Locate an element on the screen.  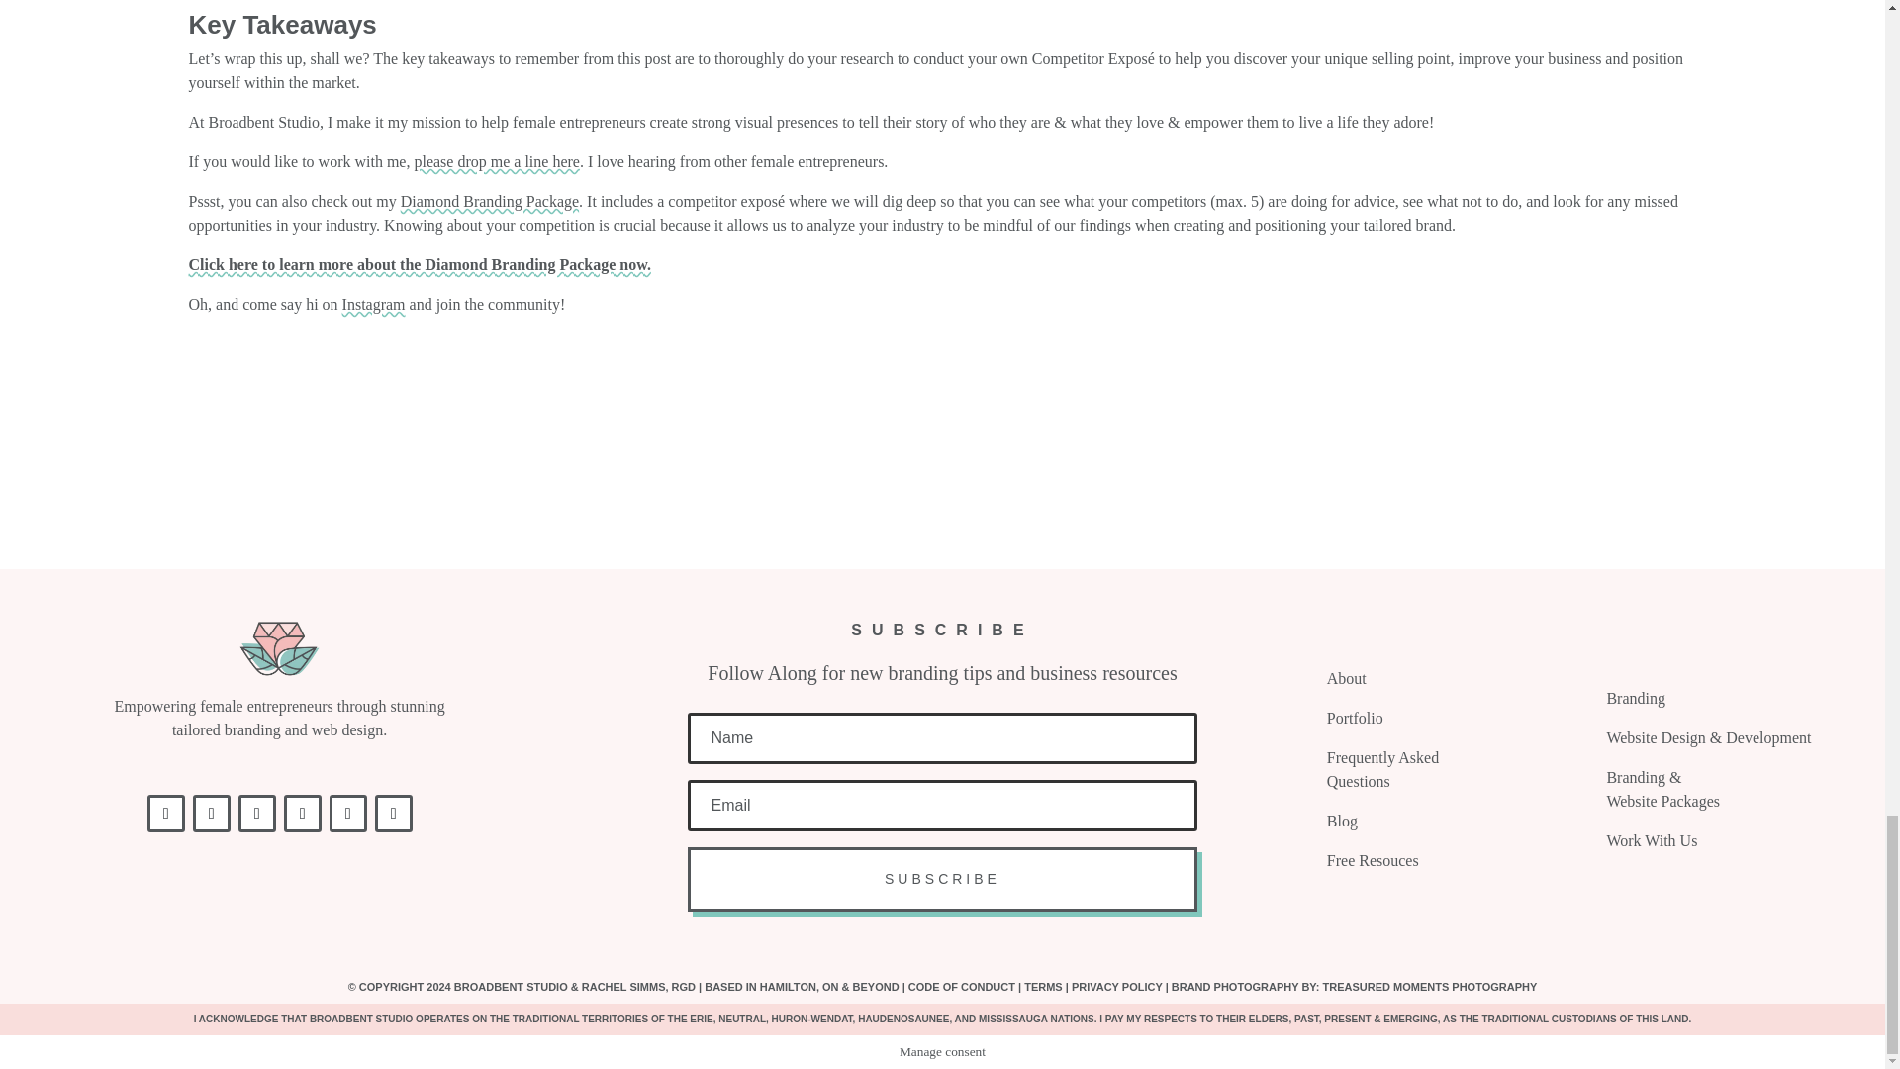
Follow on Facebook is located at coordinates (166, 814).